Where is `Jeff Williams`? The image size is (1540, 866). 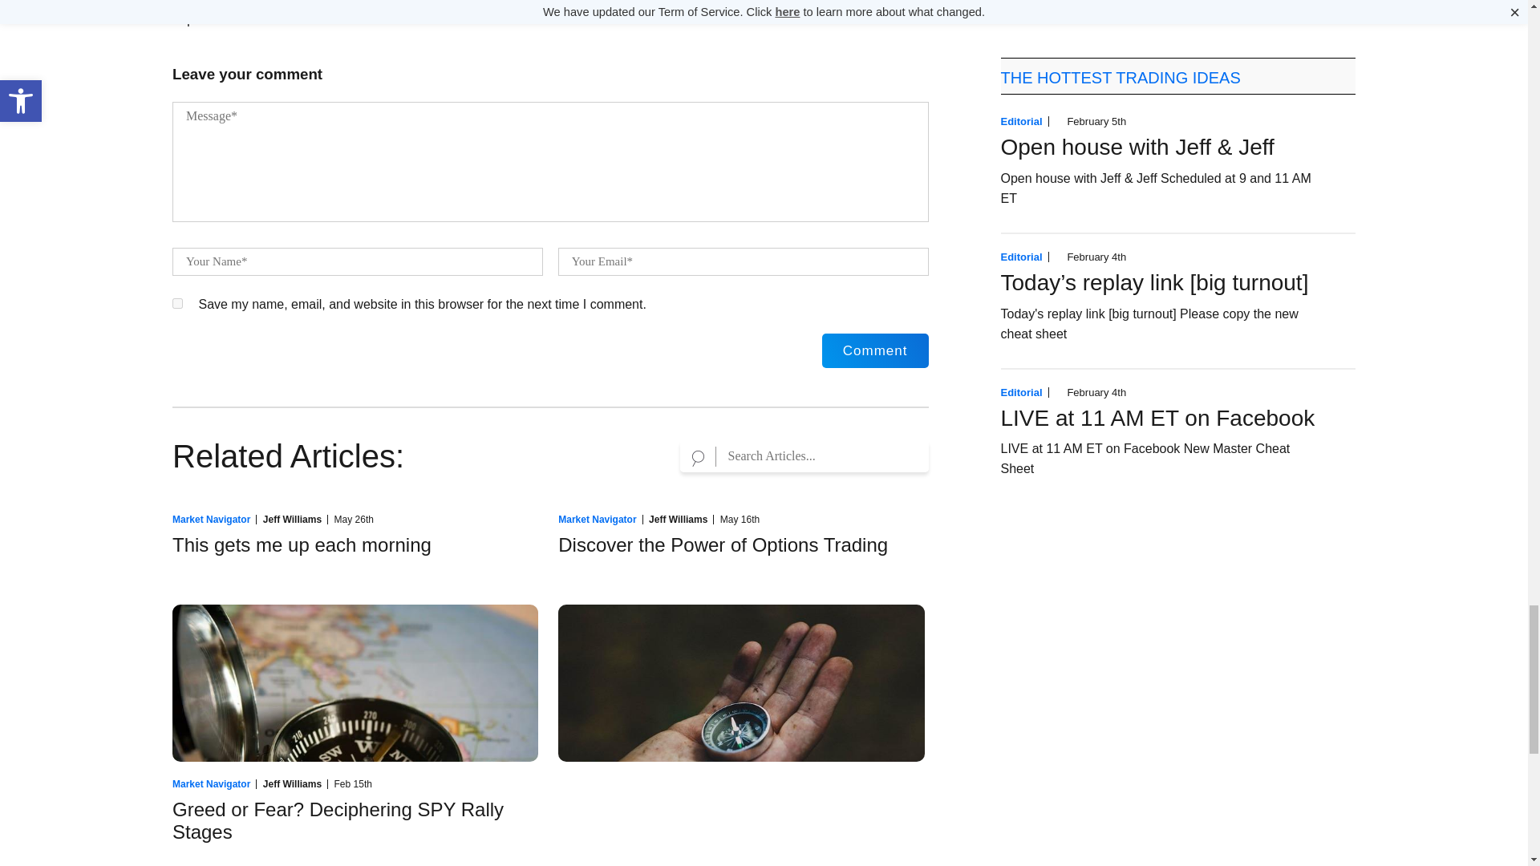
Jeff Williams is located at coordinates (677, 520).